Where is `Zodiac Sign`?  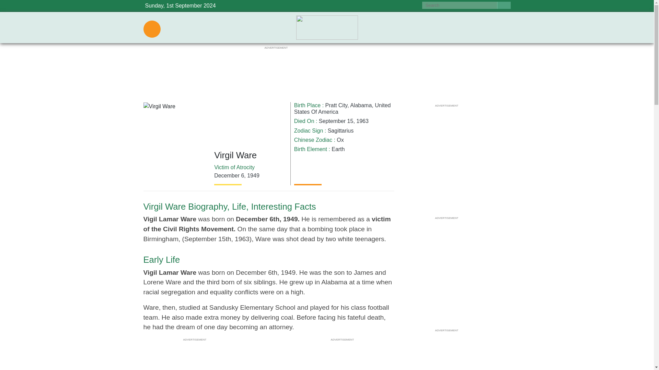
Zodiac Sign is located at coordinates (309, 130).